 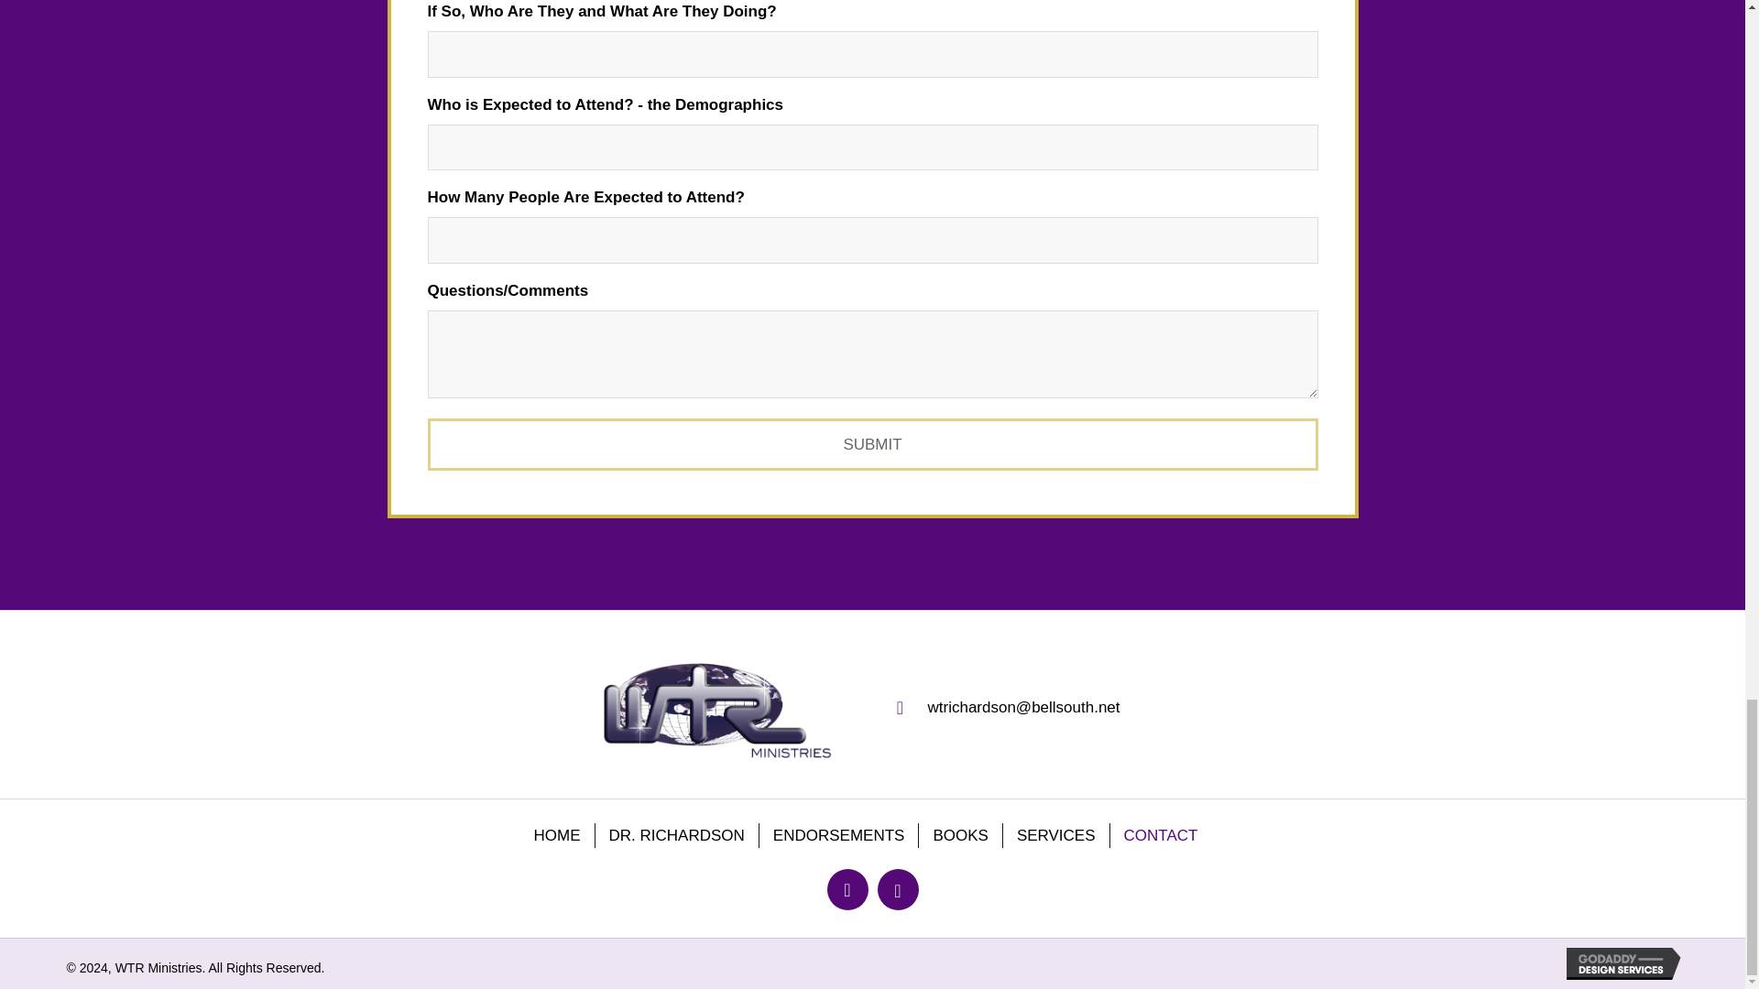 I want to click on BOOKS, so click(x=959, y=835).